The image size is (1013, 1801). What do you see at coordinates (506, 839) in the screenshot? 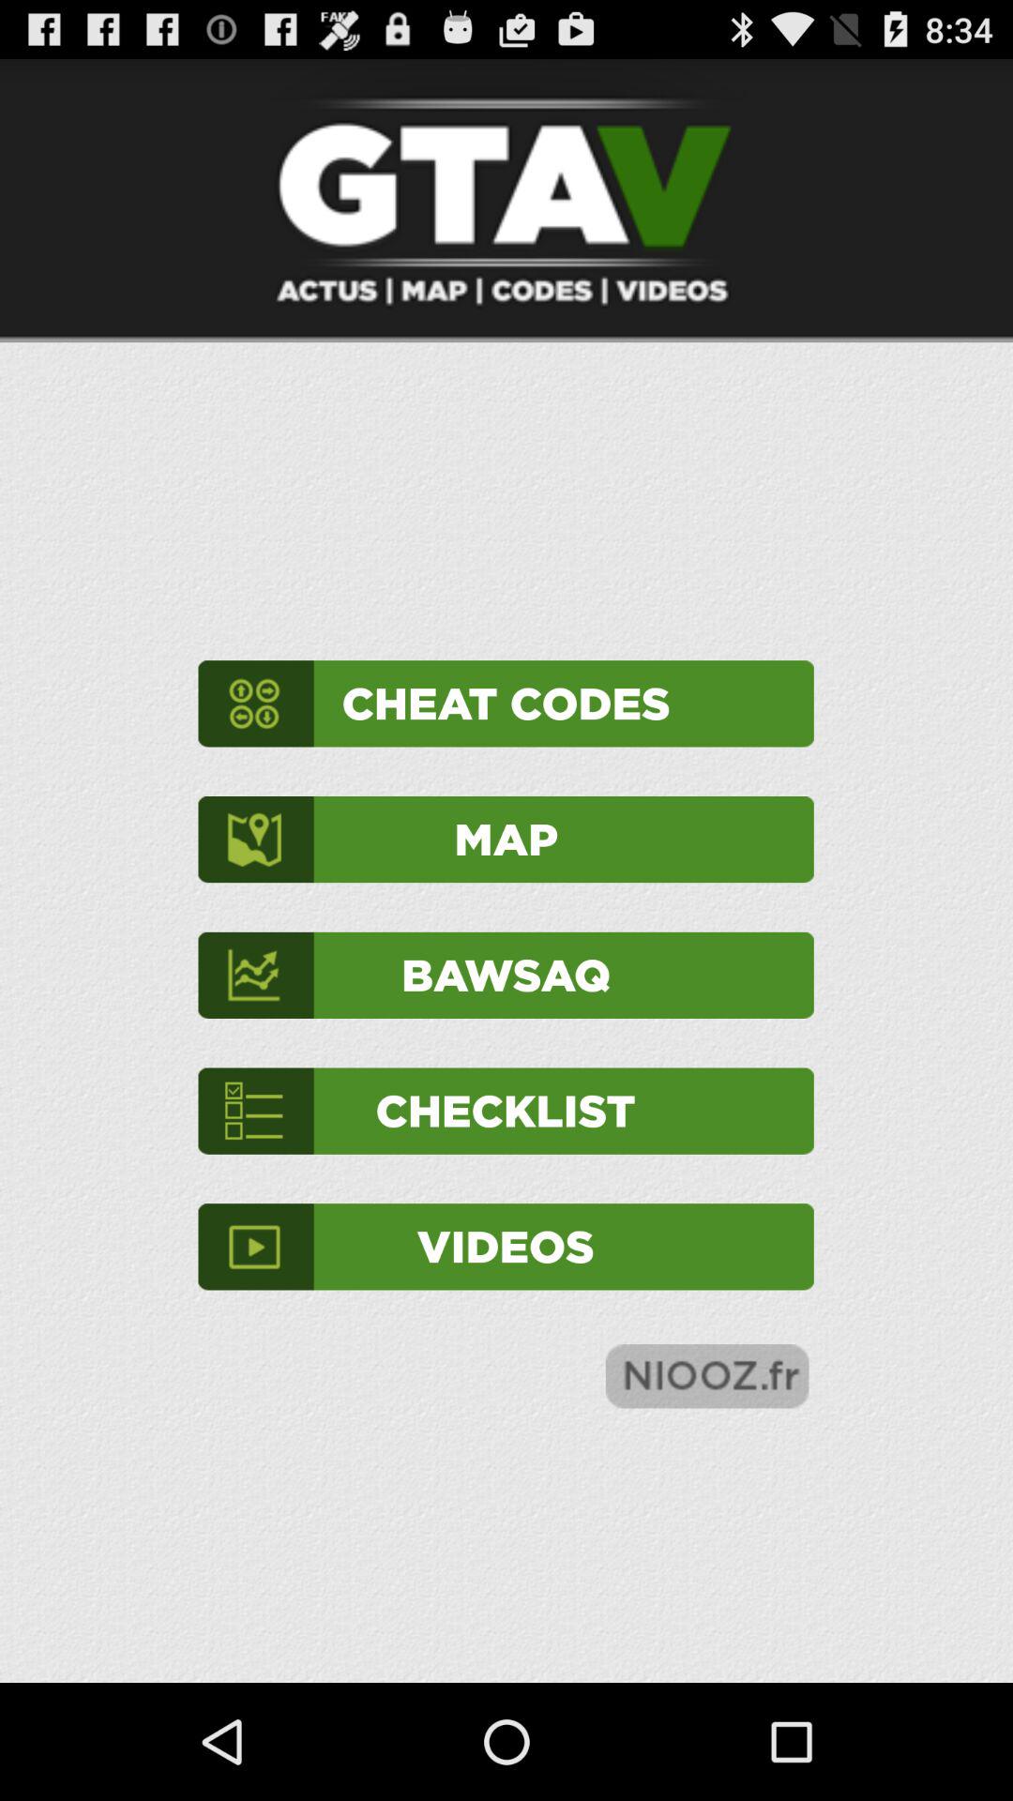
I see `turn on the map item` at bounding box center [506, 839].